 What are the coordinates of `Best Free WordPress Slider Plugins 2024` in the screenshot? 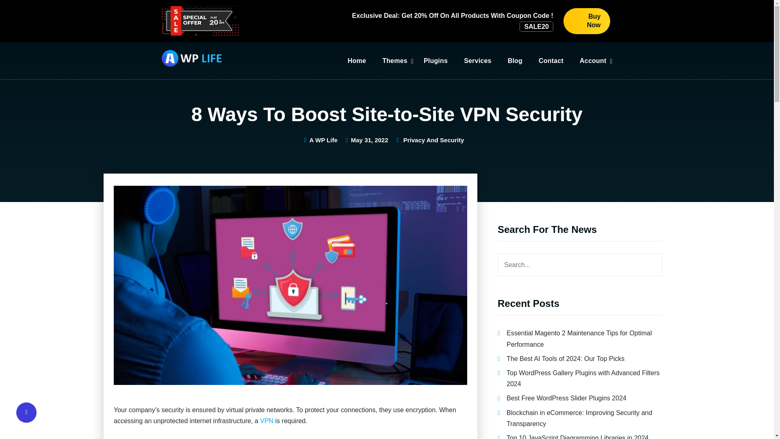 It's located at (566, 398).